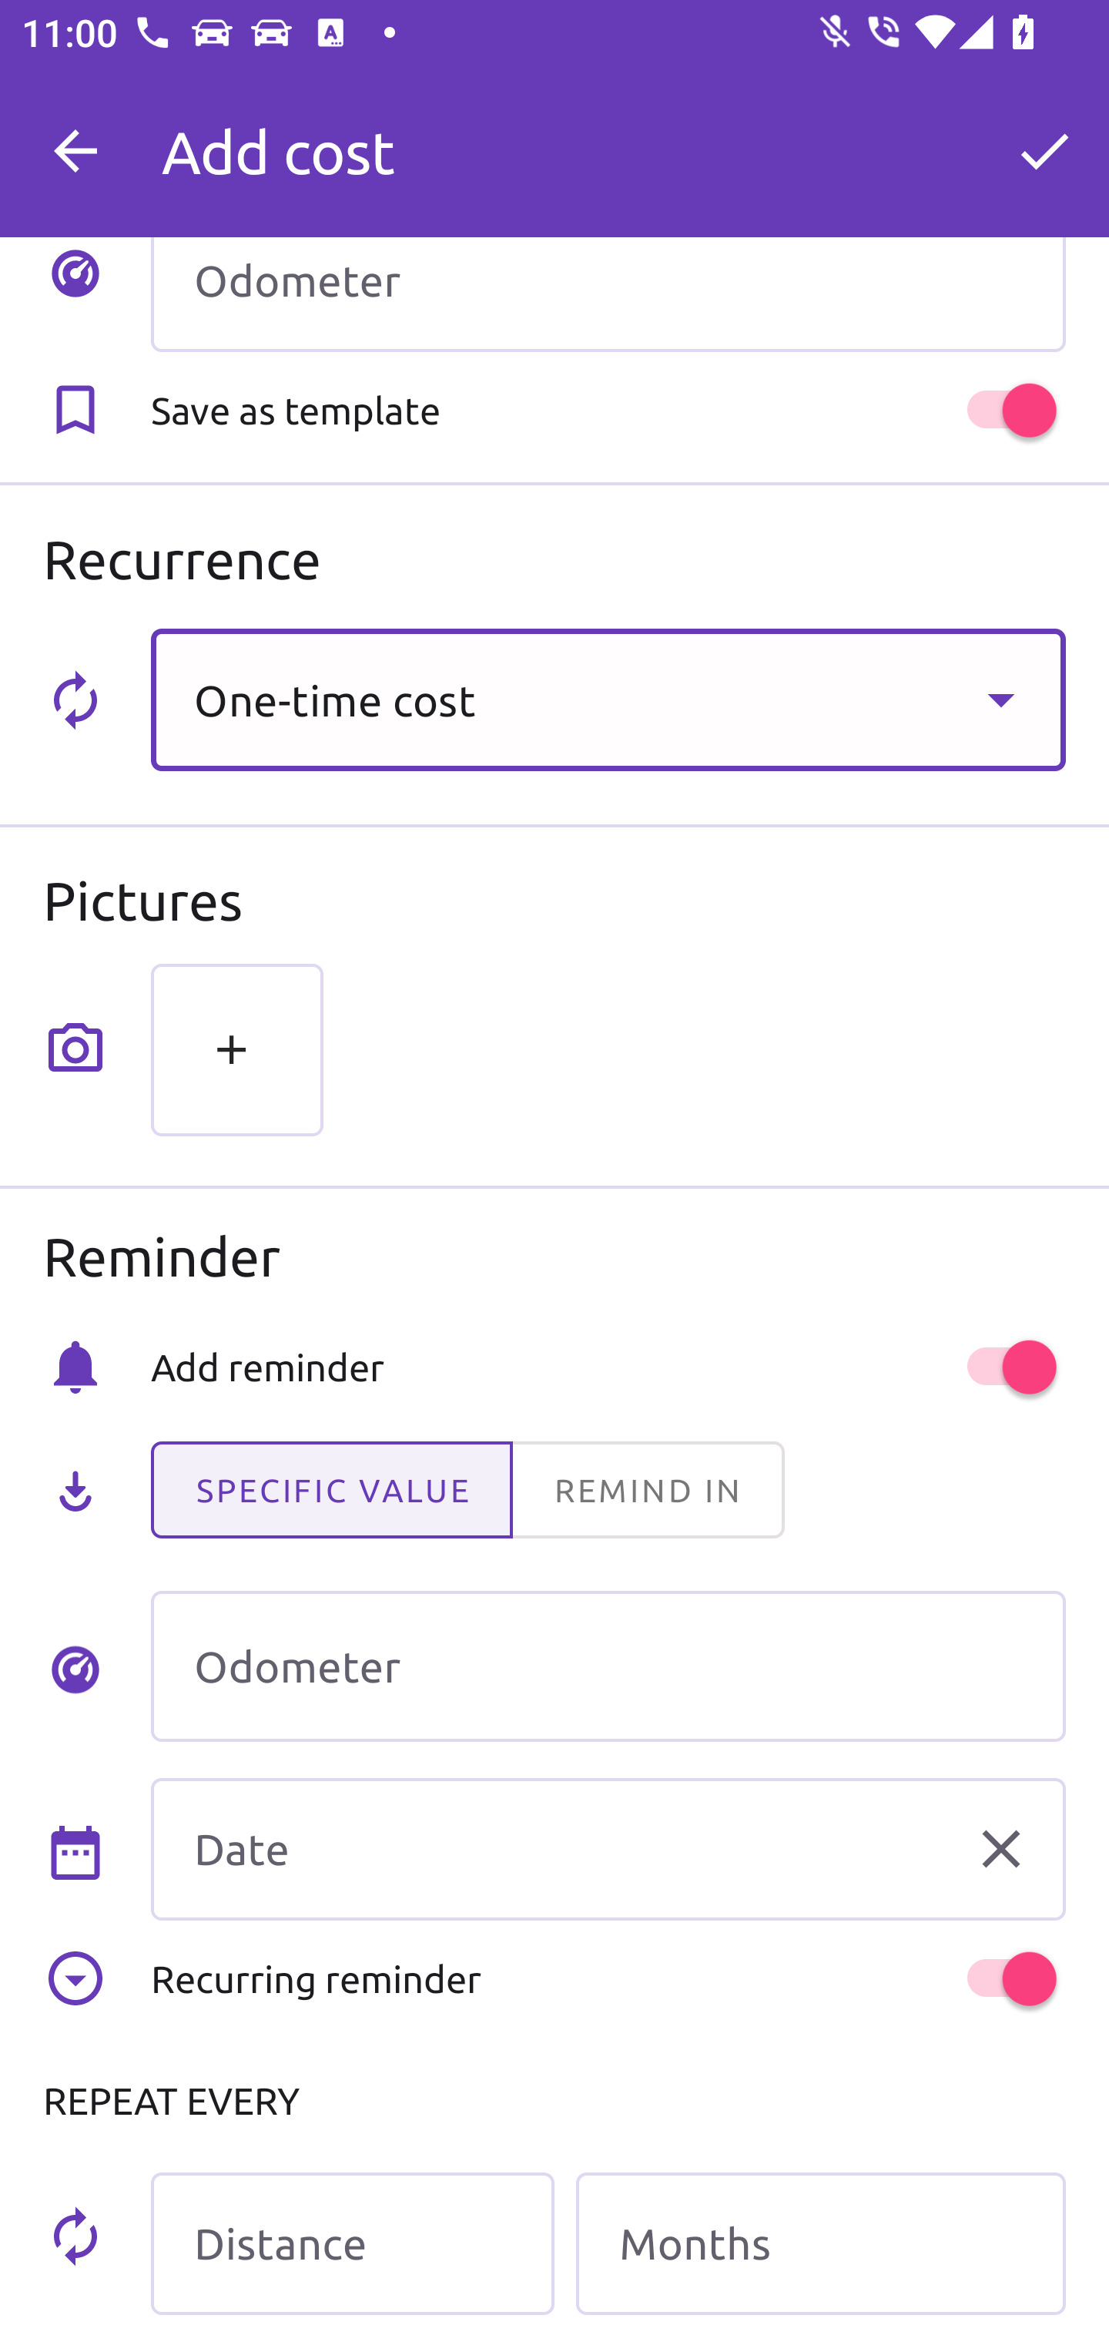 The height and width of the screenshot is (2342, 1109). I want to click on REMIND IN, so click(647, 1490).